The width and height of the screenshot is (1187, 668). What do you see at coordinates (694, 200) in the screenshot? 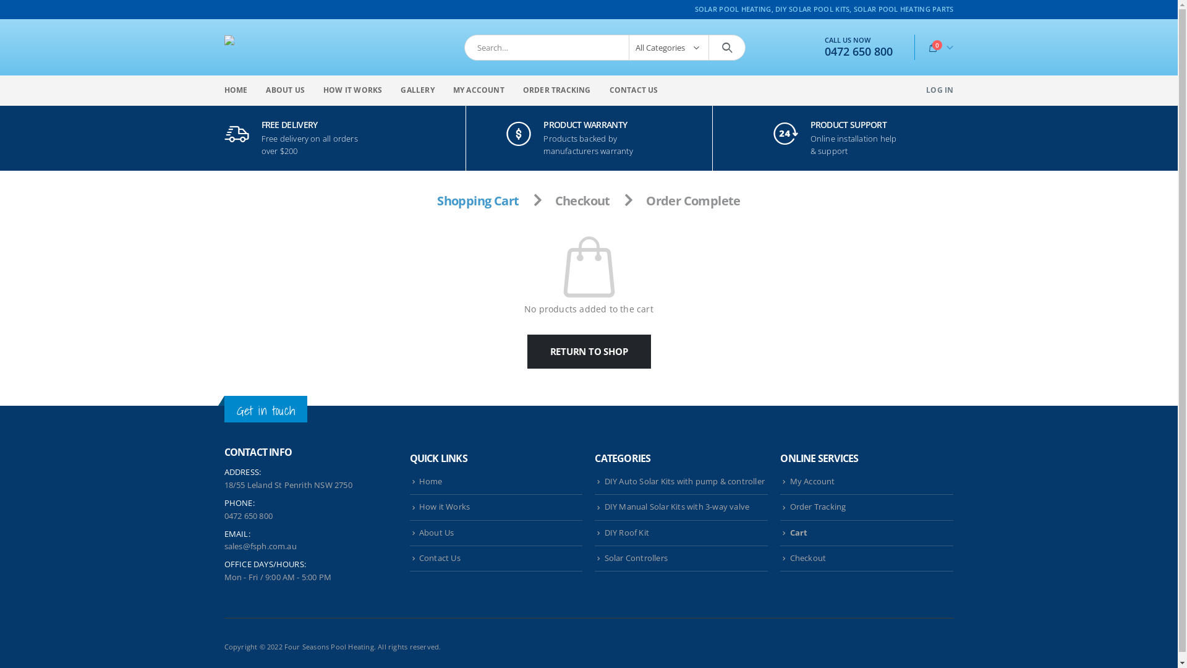
I see `Order Complete` at bounding box center [694, 200].